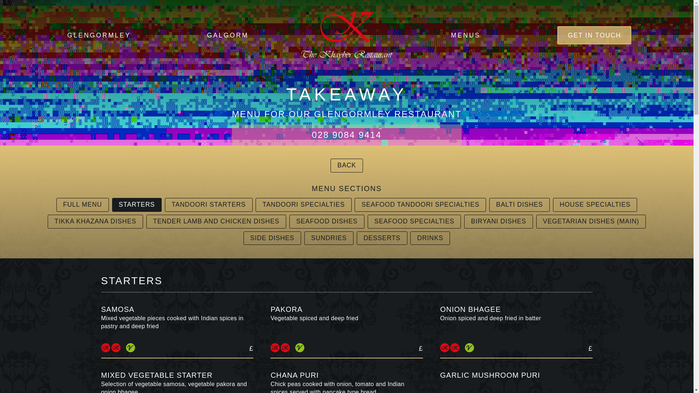 The height and width of the screenshot is (393, 699). What do you see at coordinates (347, 36) in the screenshot?
I see `The Khayber Restaurant` at bounding box center [347, 36].